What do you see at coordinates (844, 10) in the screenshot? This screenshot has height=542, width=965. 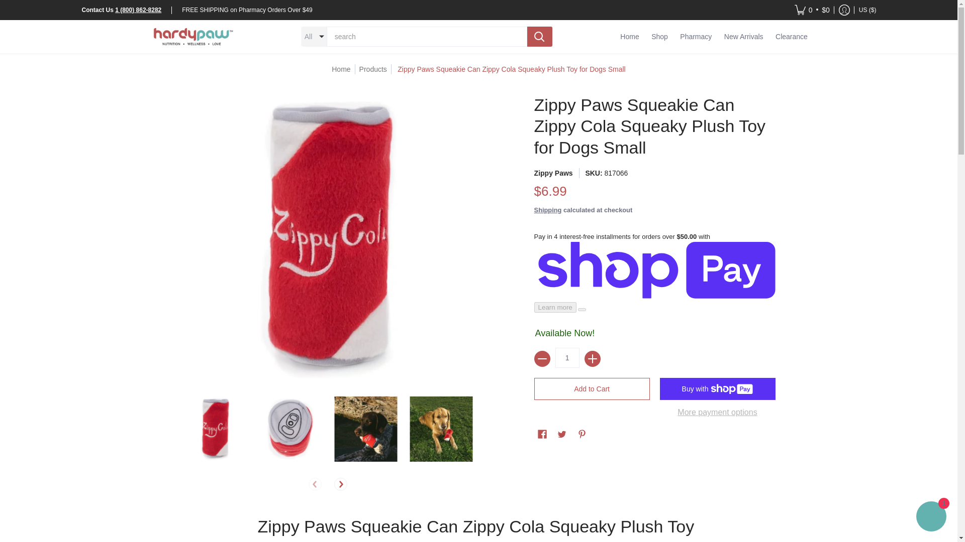 I see `Log in` at bounding box center [844, 10].